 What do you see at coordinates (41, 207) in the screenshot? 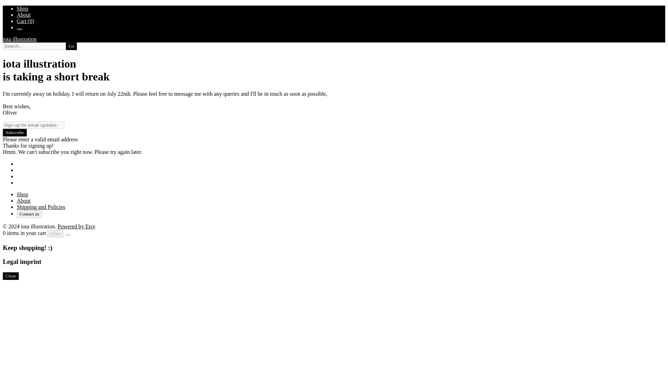
I see `Shipping and Policies` at bounding box center [41, 207].